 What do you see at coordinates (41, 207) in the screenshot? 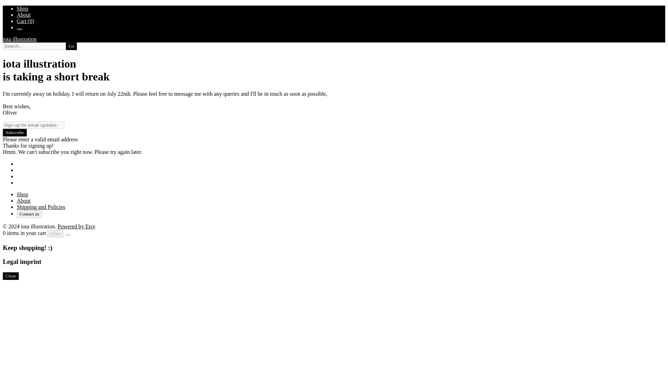
I see `Shipping and Policies` at bounding box center [41, 207].